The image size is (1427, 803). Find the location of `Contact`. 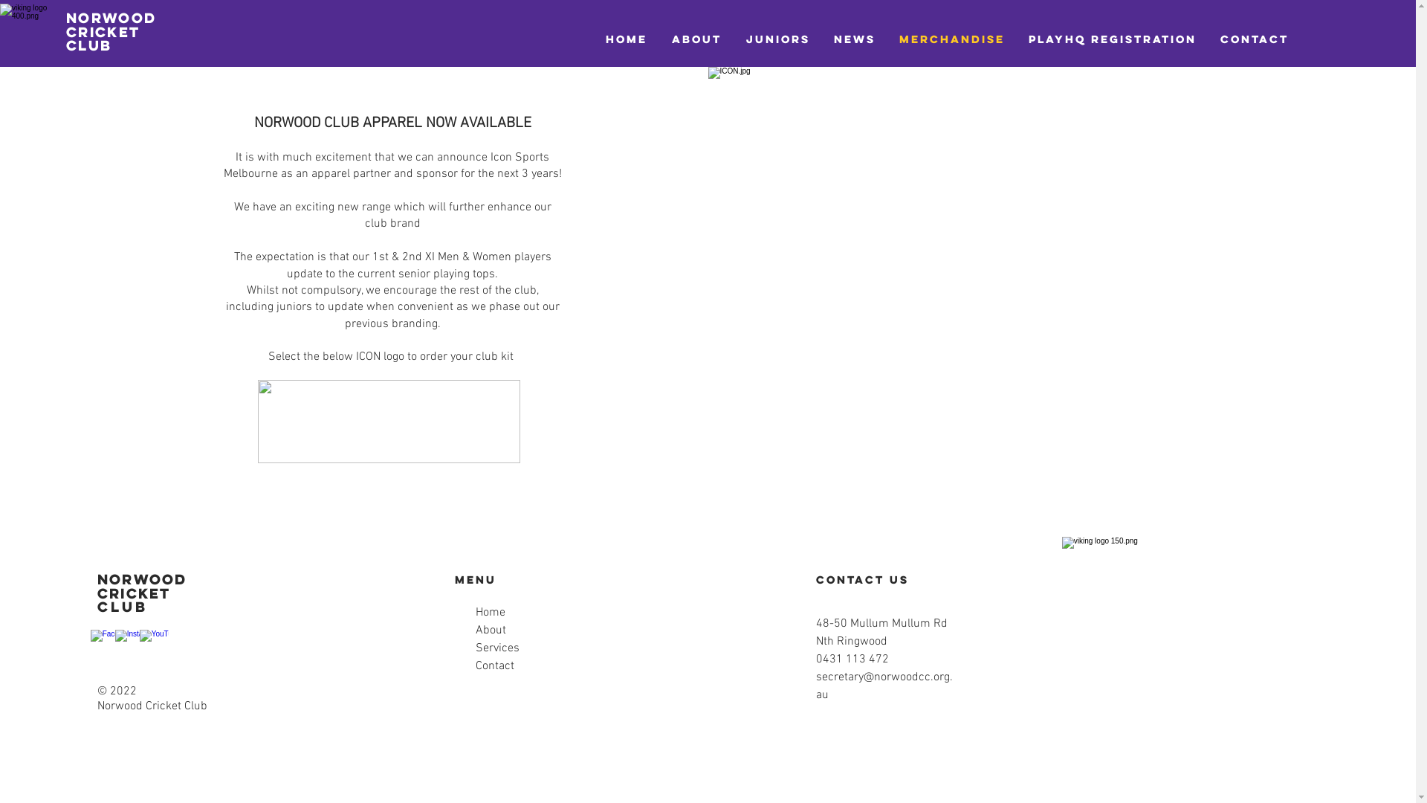

Contact is located at coordinates (495, 666).